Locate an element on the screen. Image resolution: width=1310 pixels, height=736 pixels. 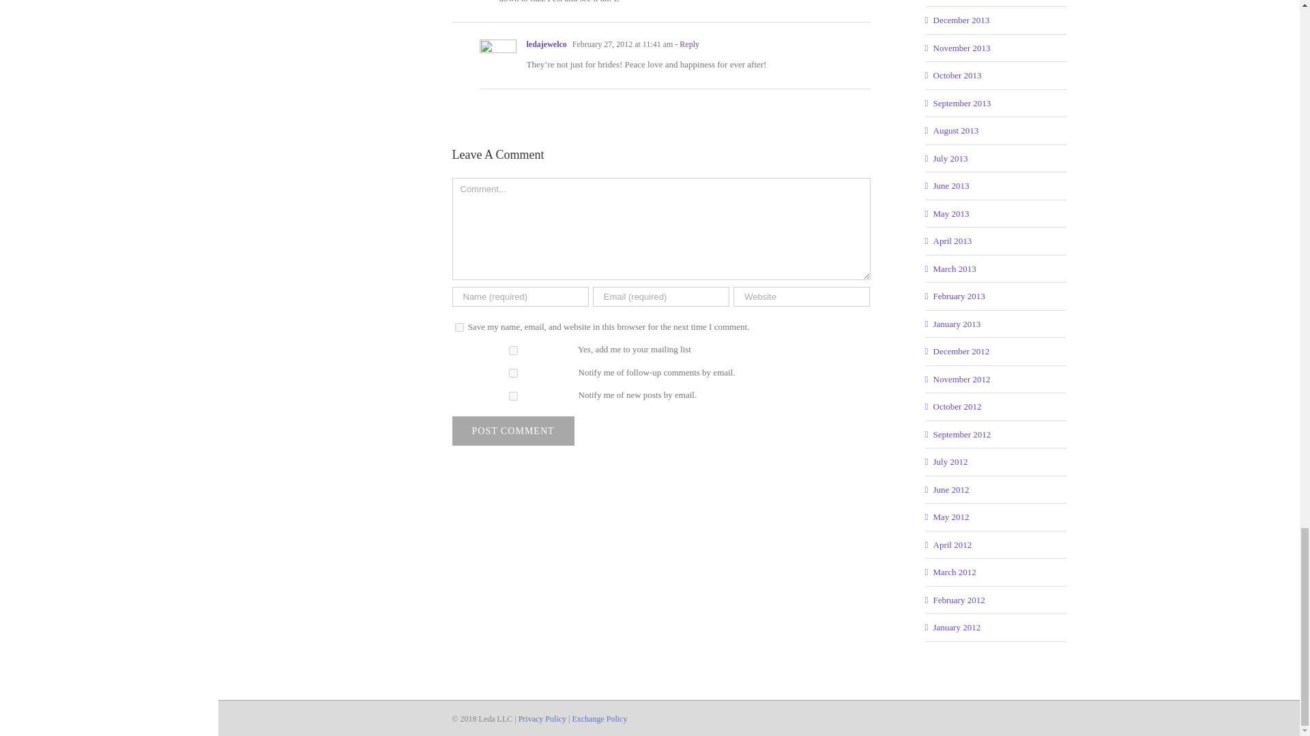
subscribe is located at coordinates (513, 373).